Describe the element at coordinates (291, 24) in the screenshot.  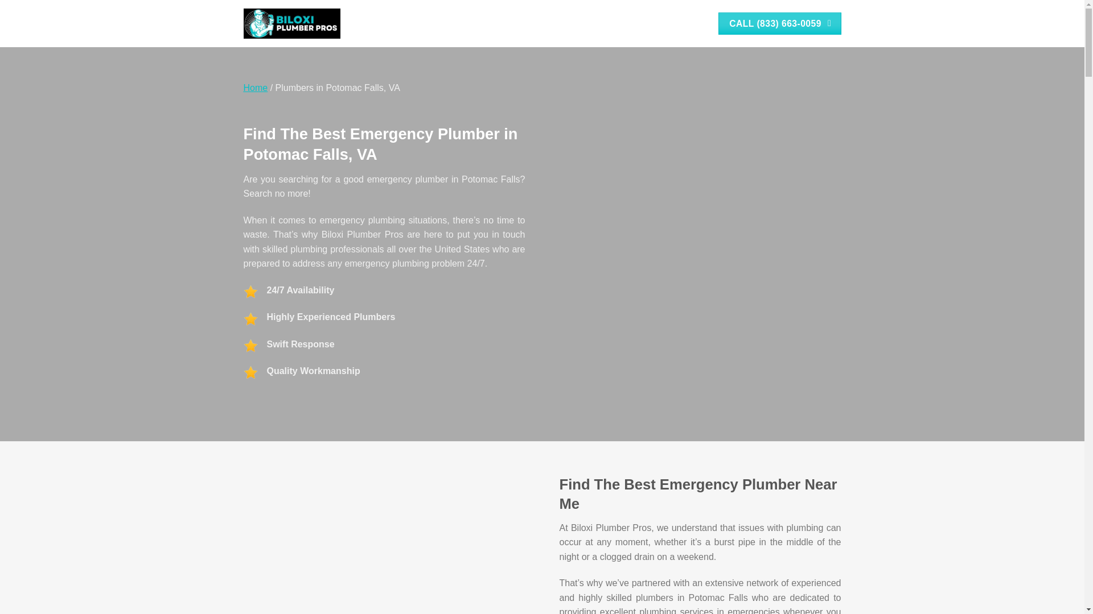
I see `Biloxi Plumber Pros - Plumbing Services` at that location.